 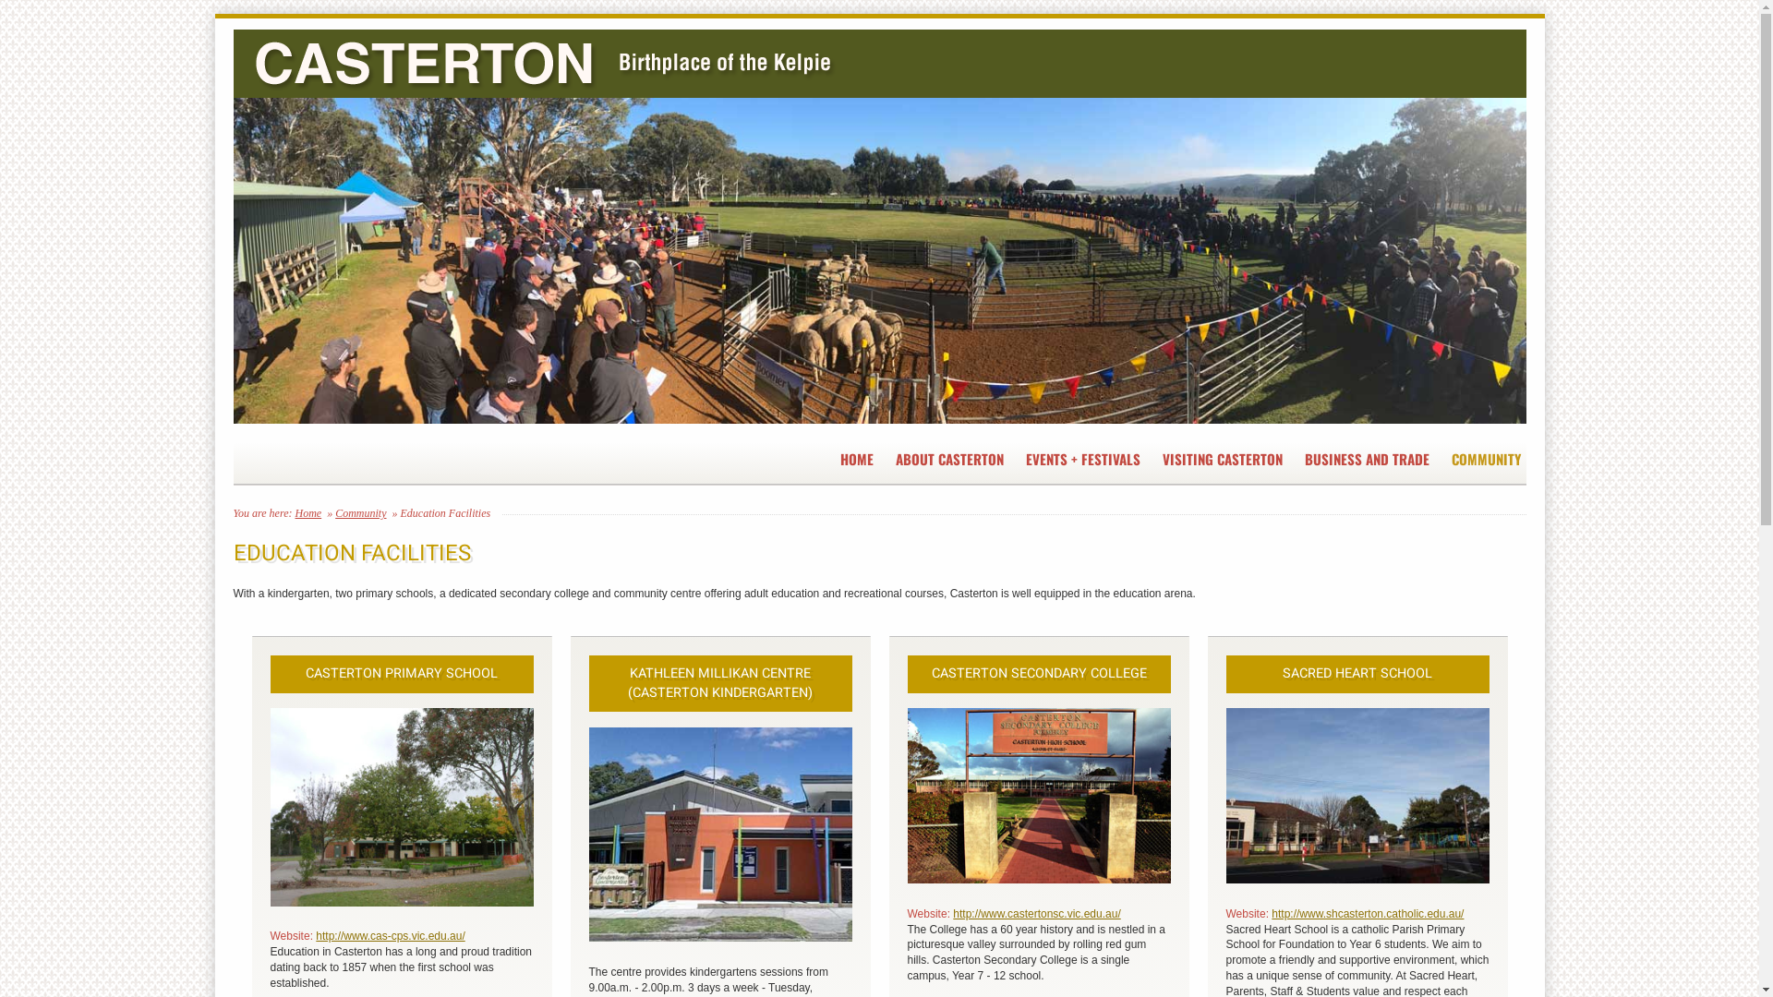 What do you see at coordinates (1485, 460) in the screenshot?
I see `COMMUNITY` at bounding box center [1485, 460].